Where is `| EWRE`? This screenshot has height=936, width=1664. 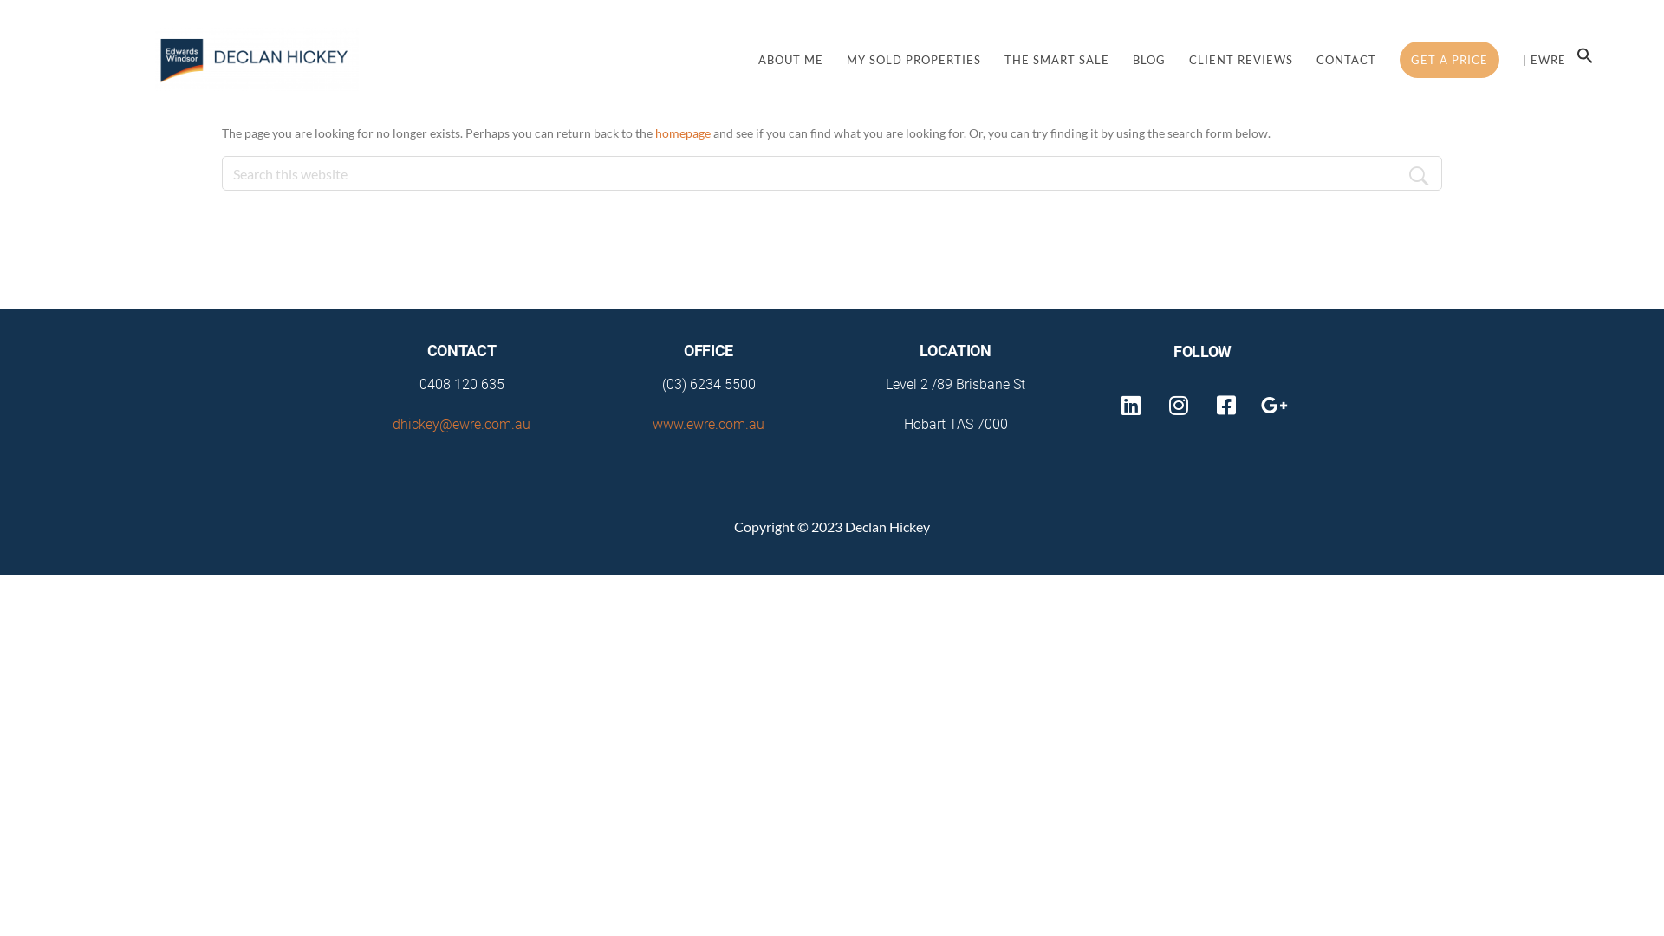 | EWRE is located at coordinates (1544, 61).